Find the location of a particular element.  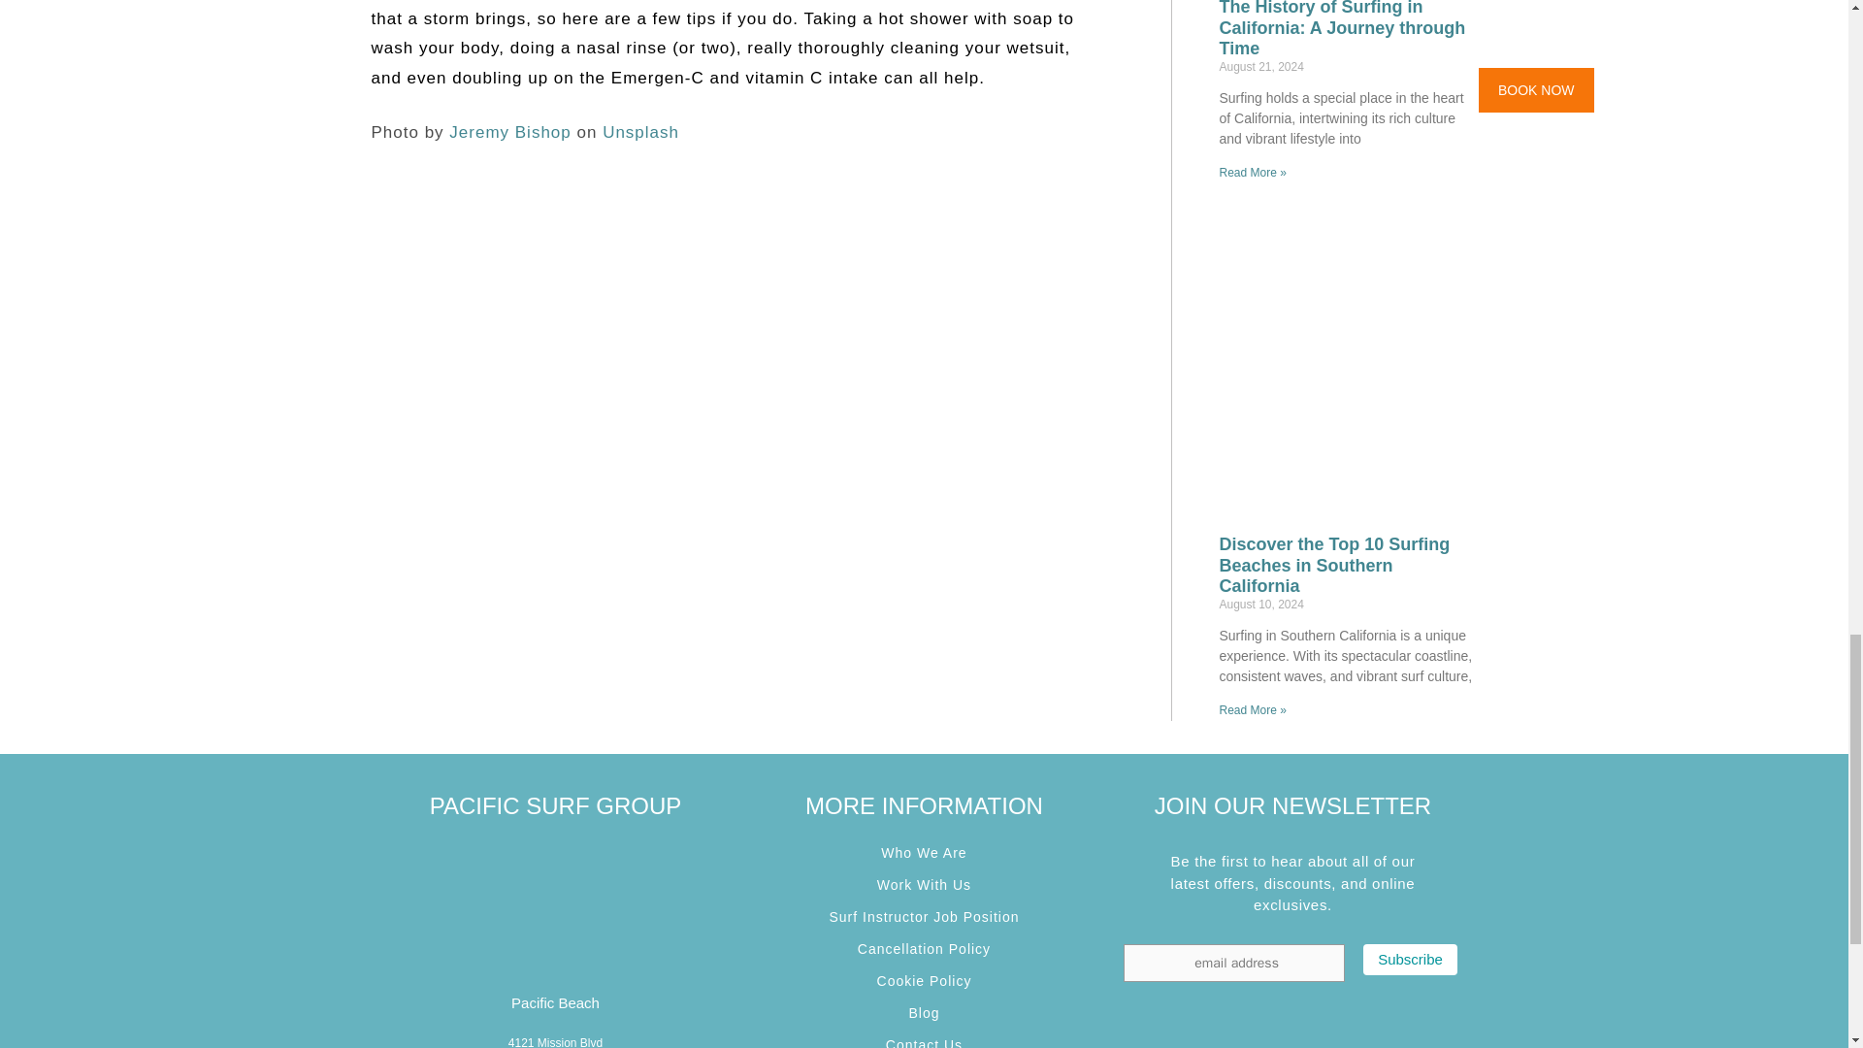

Jeremy Bishop is located at coordinates (508, 132).